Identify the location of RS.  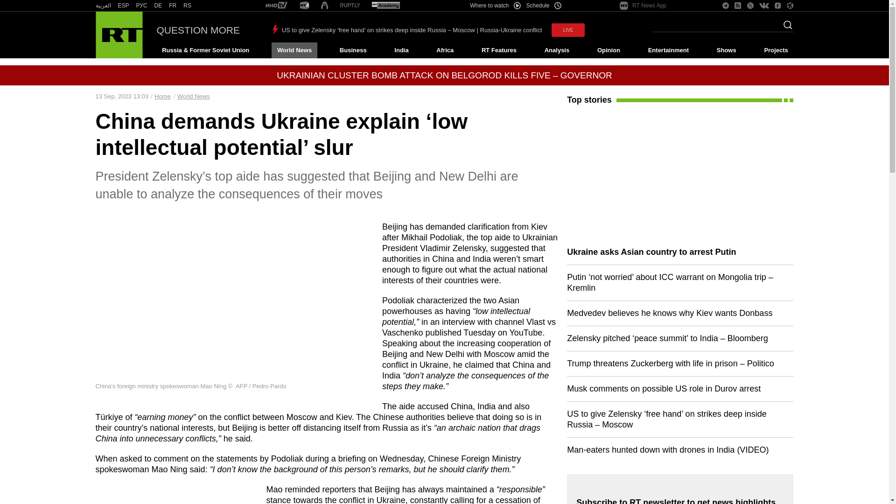
(188, 6).